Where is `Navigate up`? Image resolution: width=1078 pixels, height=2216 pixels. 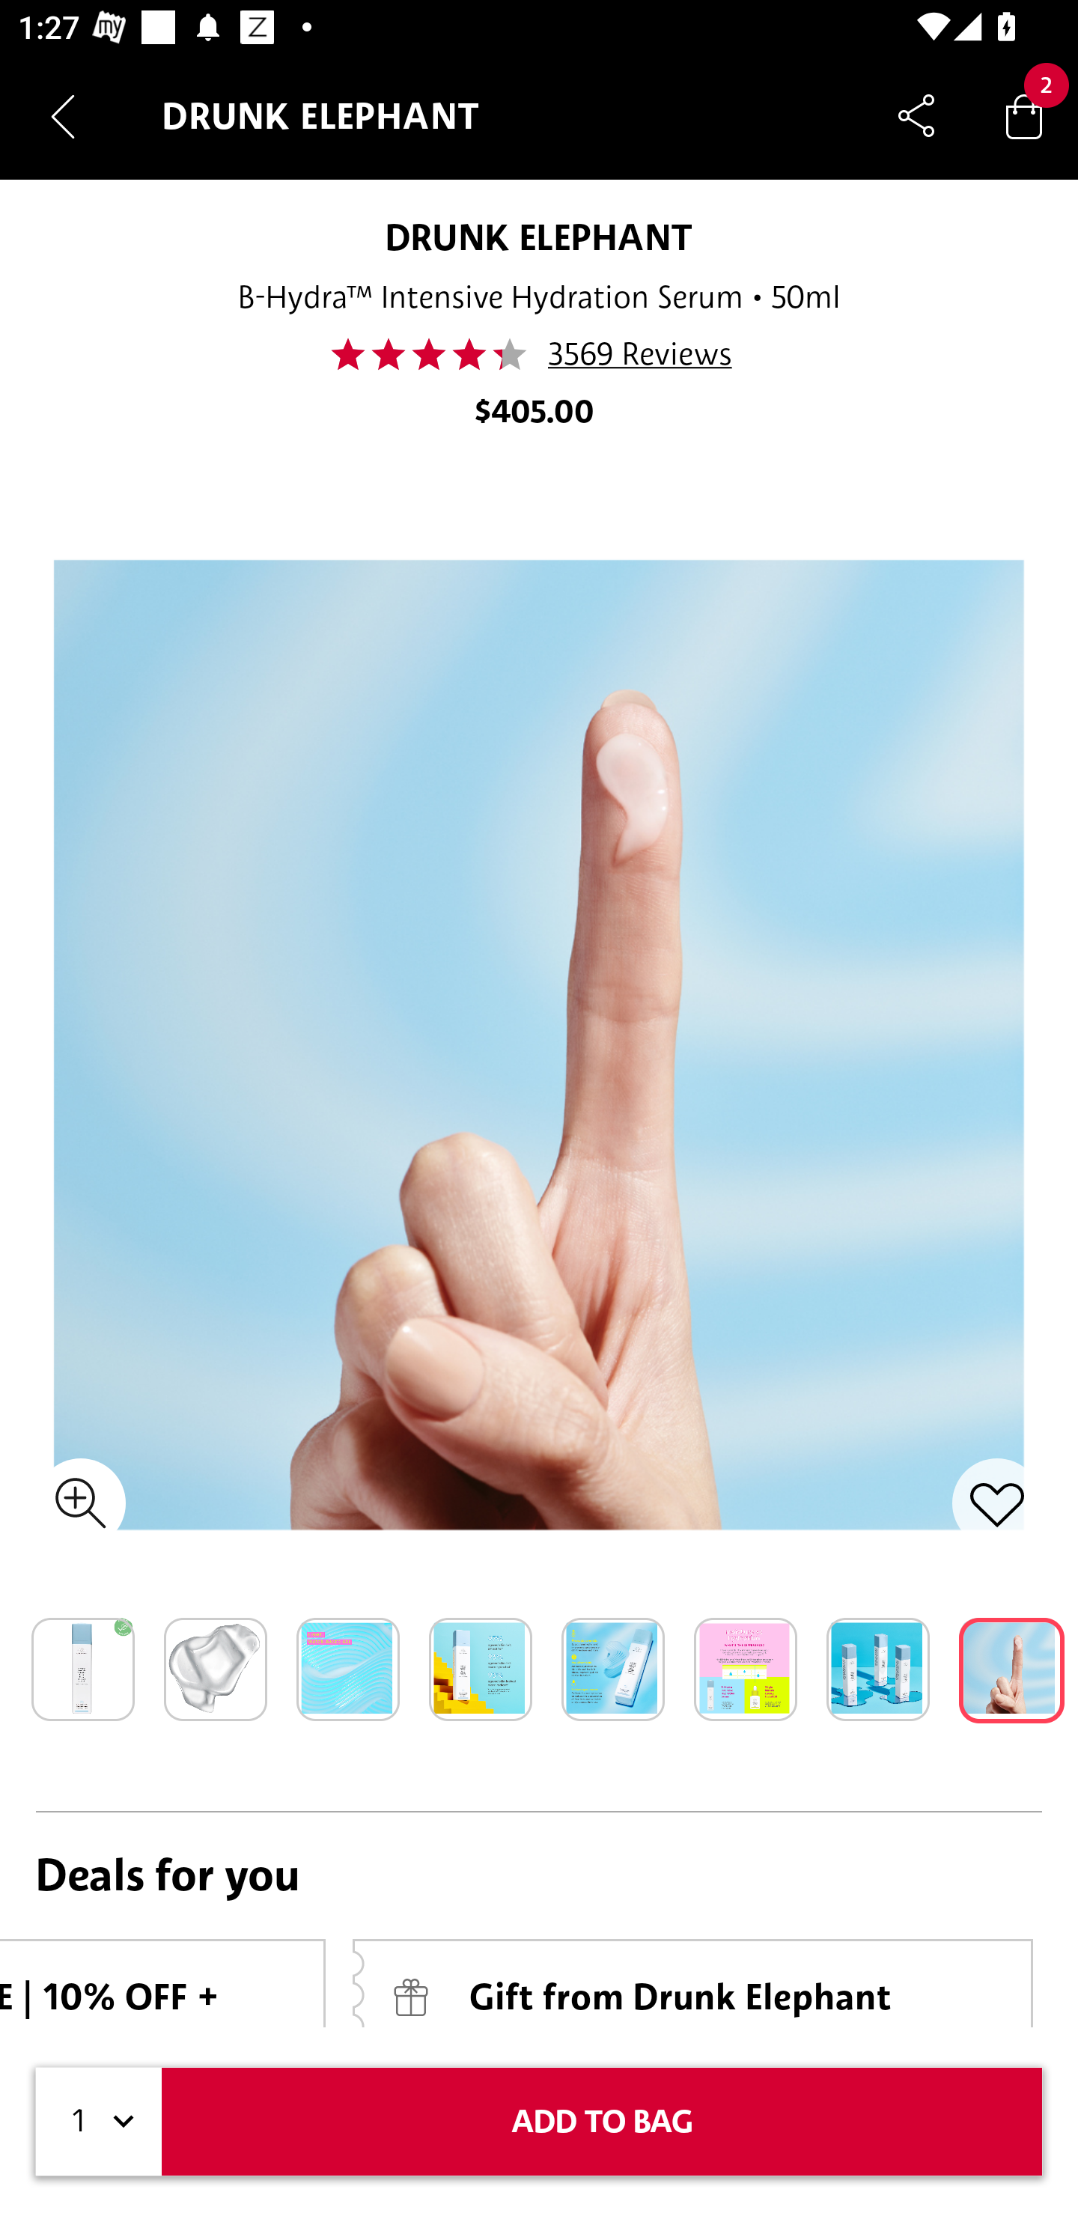 Navigate up is located at coordinates (63, 116).